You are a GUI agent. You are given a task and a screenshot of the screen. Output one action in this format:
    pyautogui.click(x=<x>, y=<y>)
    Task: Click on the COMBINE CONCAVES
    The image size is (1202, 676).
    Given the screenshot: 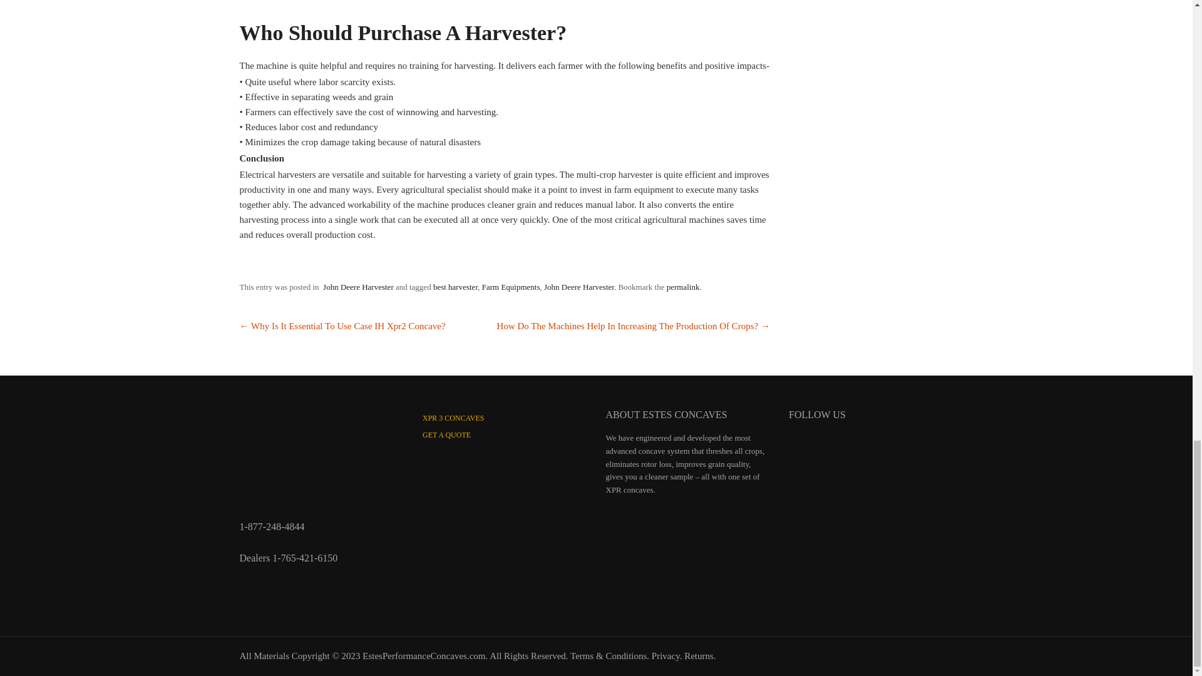 What is the action you would take?
    pyautogui.click(x=442, y=526)
    